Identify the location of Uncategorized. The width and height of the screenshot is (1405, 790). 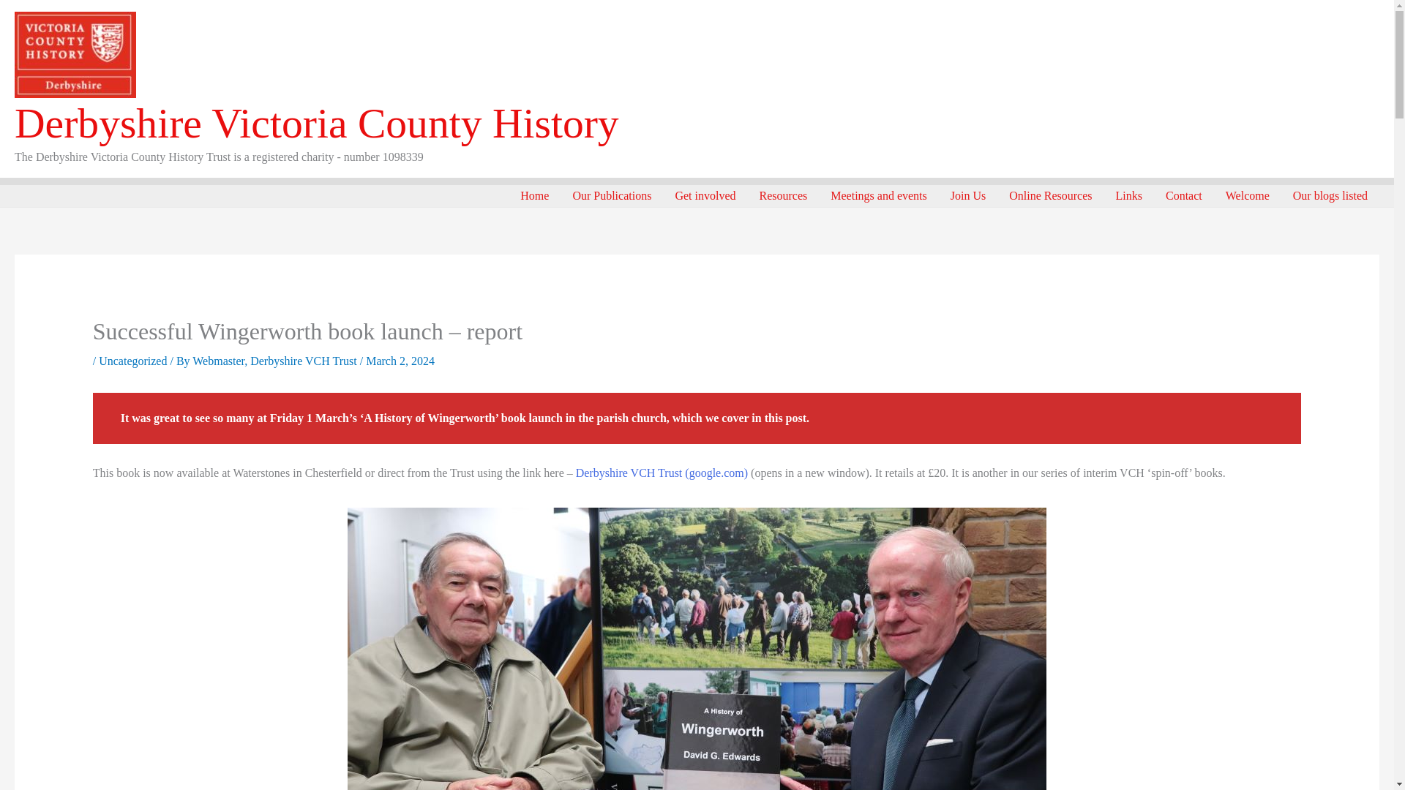
(132, 361).